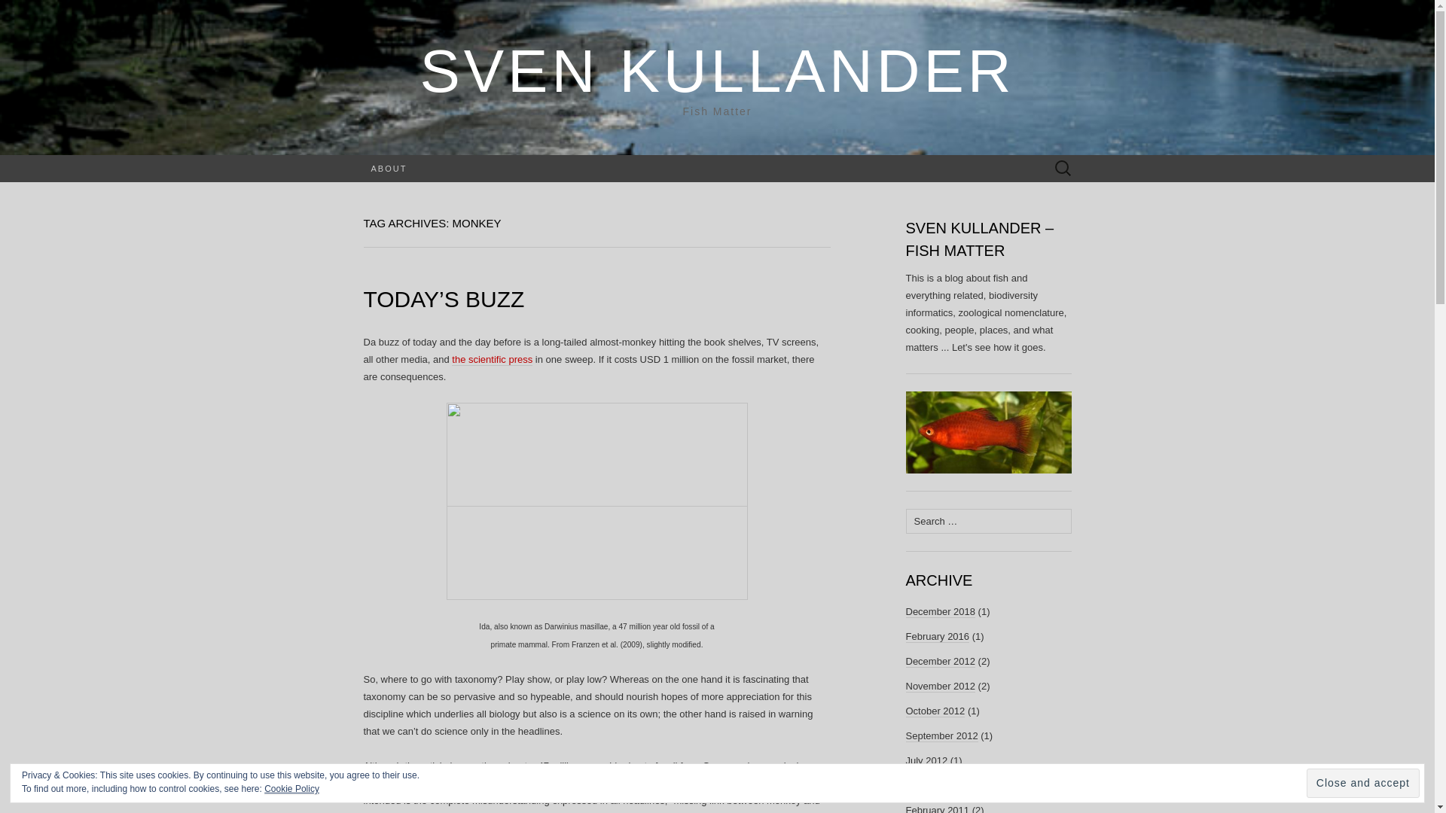  I want to click on December 2012, so click(940, 661).